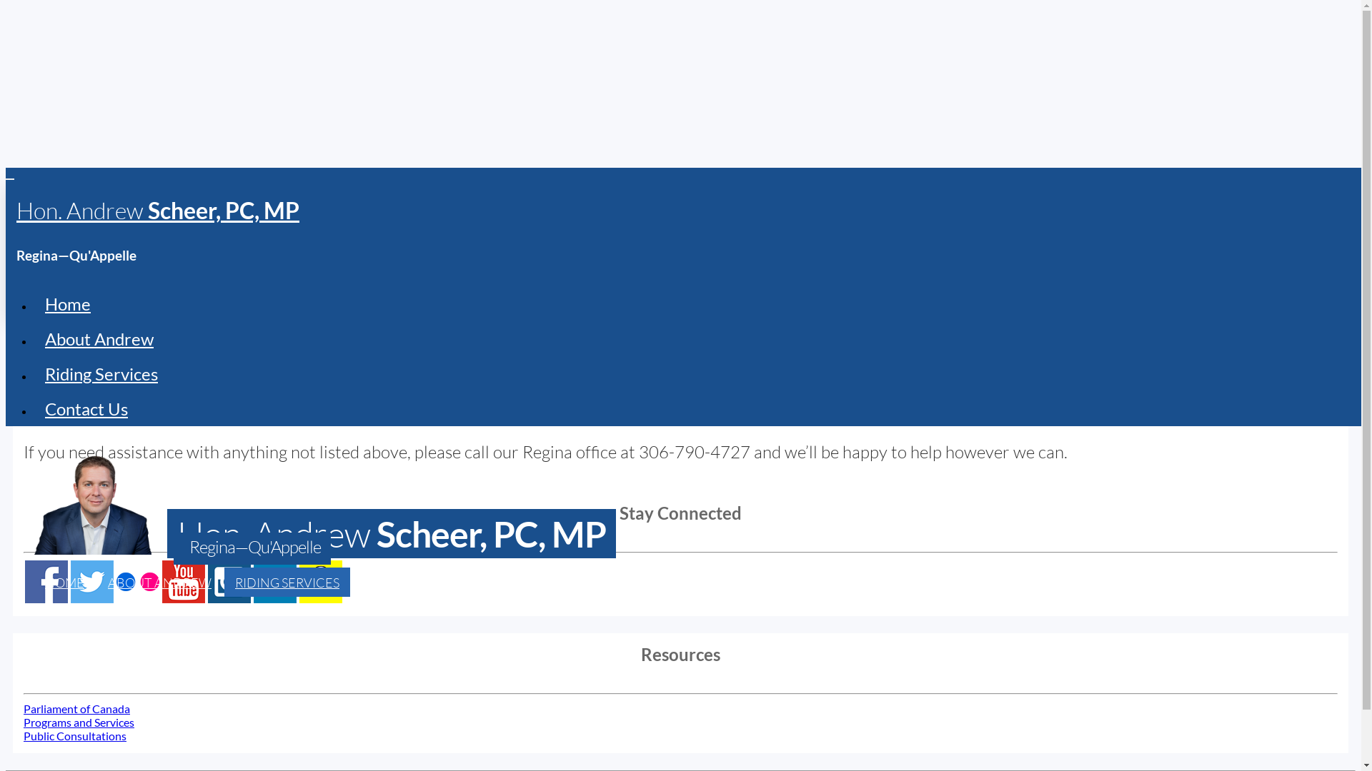  I want to click on HOME, so click(64, 583).